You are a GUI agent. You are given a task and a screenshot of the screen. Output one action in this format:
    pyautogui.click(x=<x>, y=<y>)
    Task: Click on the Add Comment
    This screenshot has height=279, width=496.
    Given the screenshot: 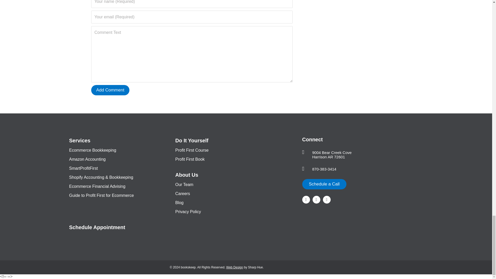 What is the action you would take?
    pyautogui.click(x=110, y=90)
    